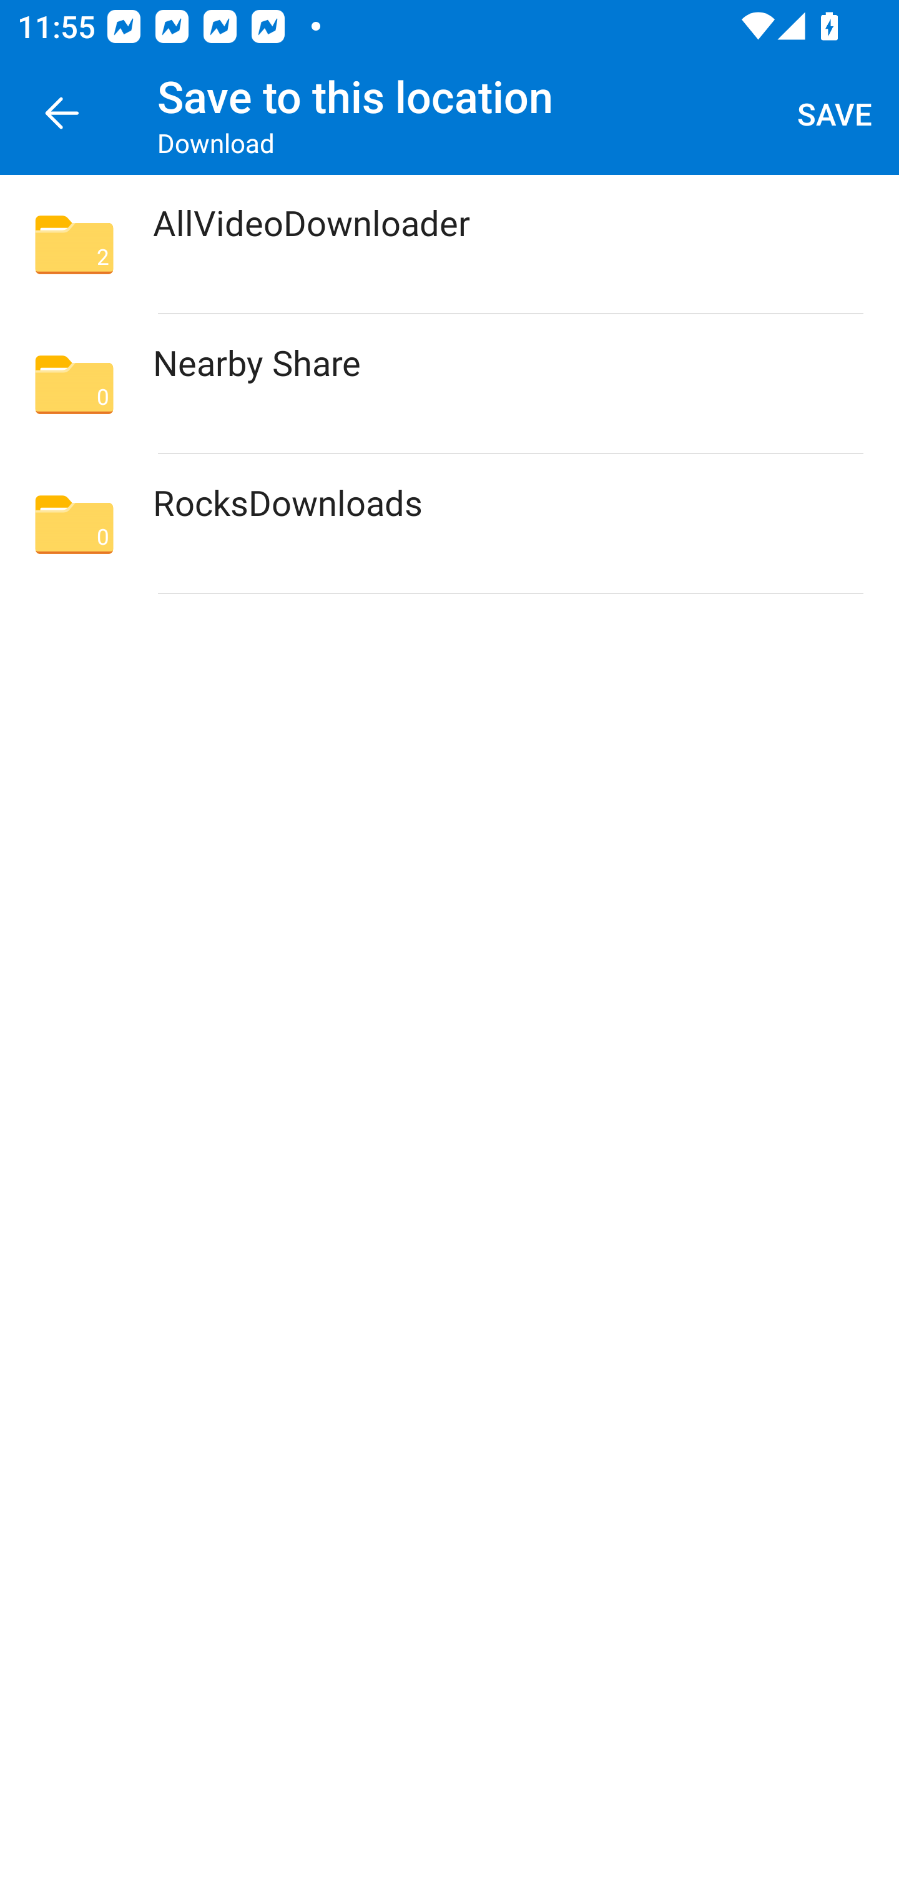 This screenshot has width=899, height=1899. Describe the element at coordinates (449, 245) in the screenshot. I see `Folder 2 2 items AllVideoDownloader` at that location.